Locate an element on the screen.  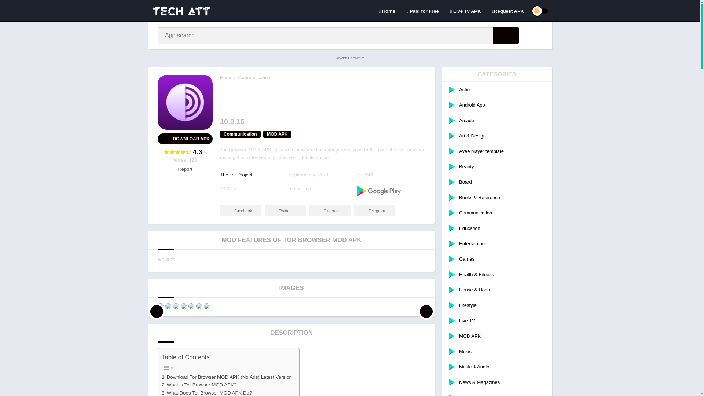
Tech Att is located at coordinates (226, 78).